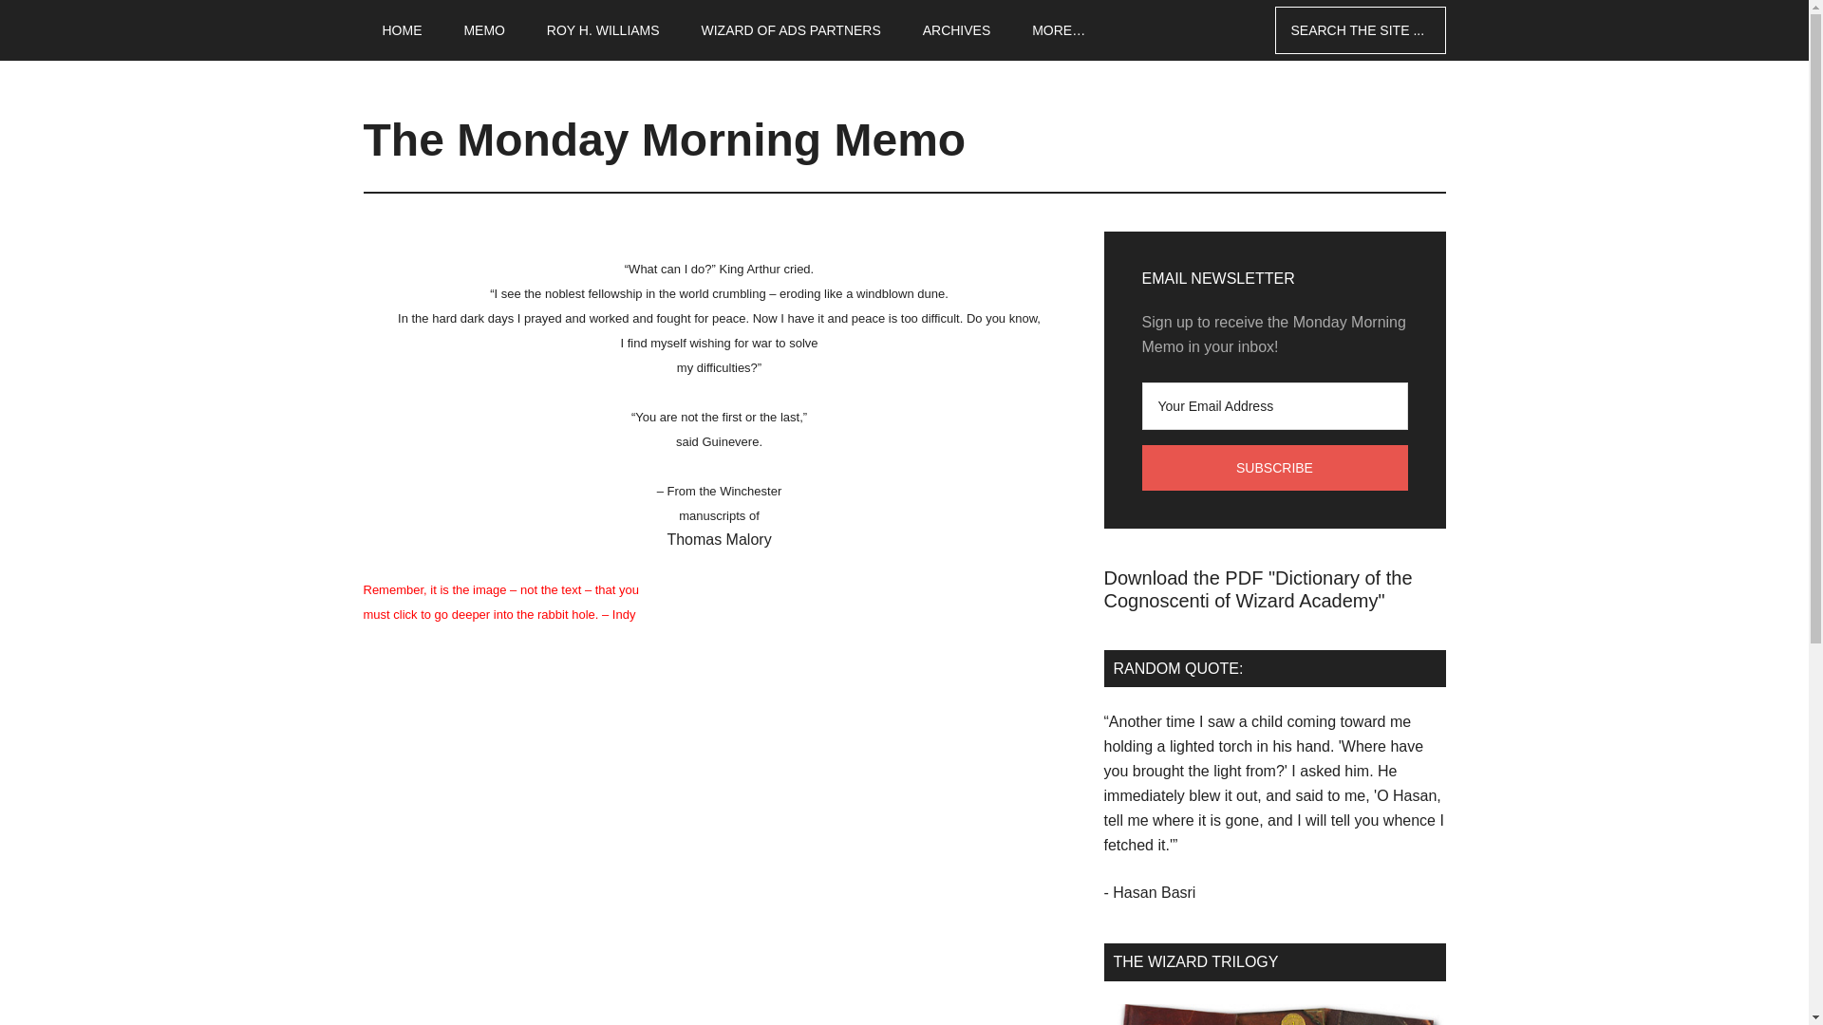  Describe the element at coordinates (957, 30) in the screenshot. I see `ARCHIVES` at that location.